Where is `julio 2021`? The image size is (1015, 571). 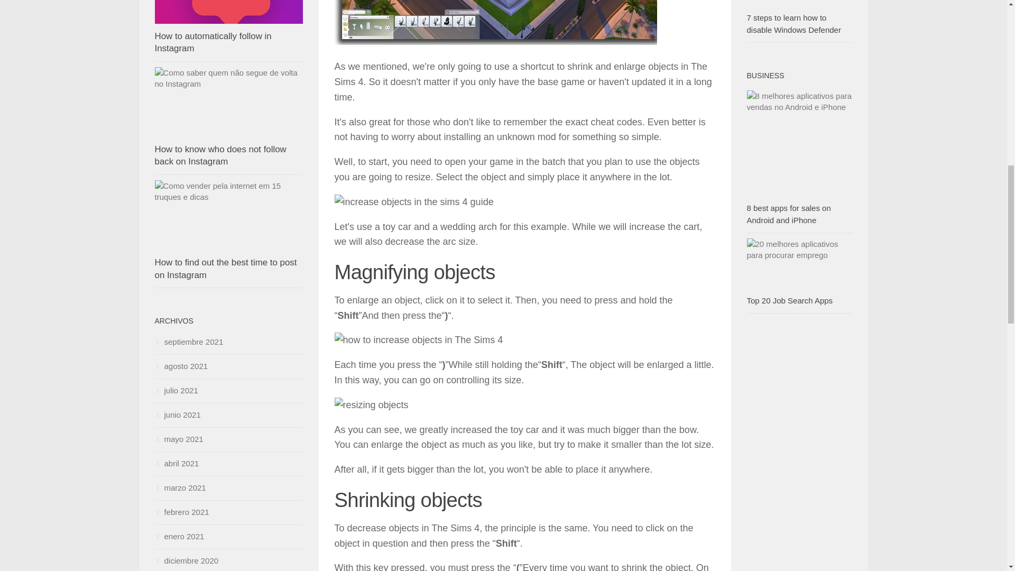 julio 2021 is located at coordinates (176, 390).